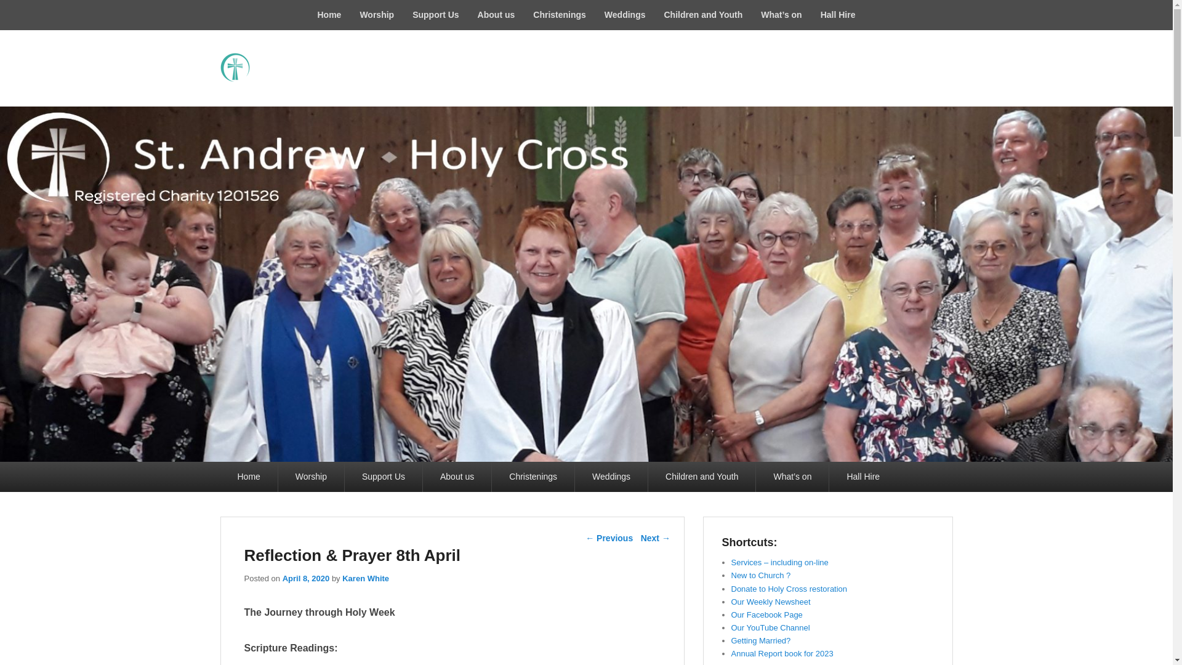 The image size is (1182, 665). Describe the element at coordinates (329, 15) in the screenshot. I see `Home` at that location.